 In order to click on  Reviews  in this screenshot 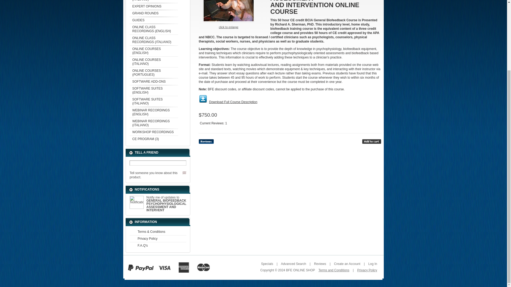, I will do `click(206, 141)`.